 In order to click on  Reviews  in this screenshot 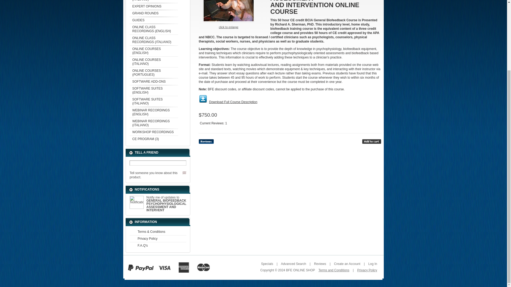, I will do `click(206, 141)`.